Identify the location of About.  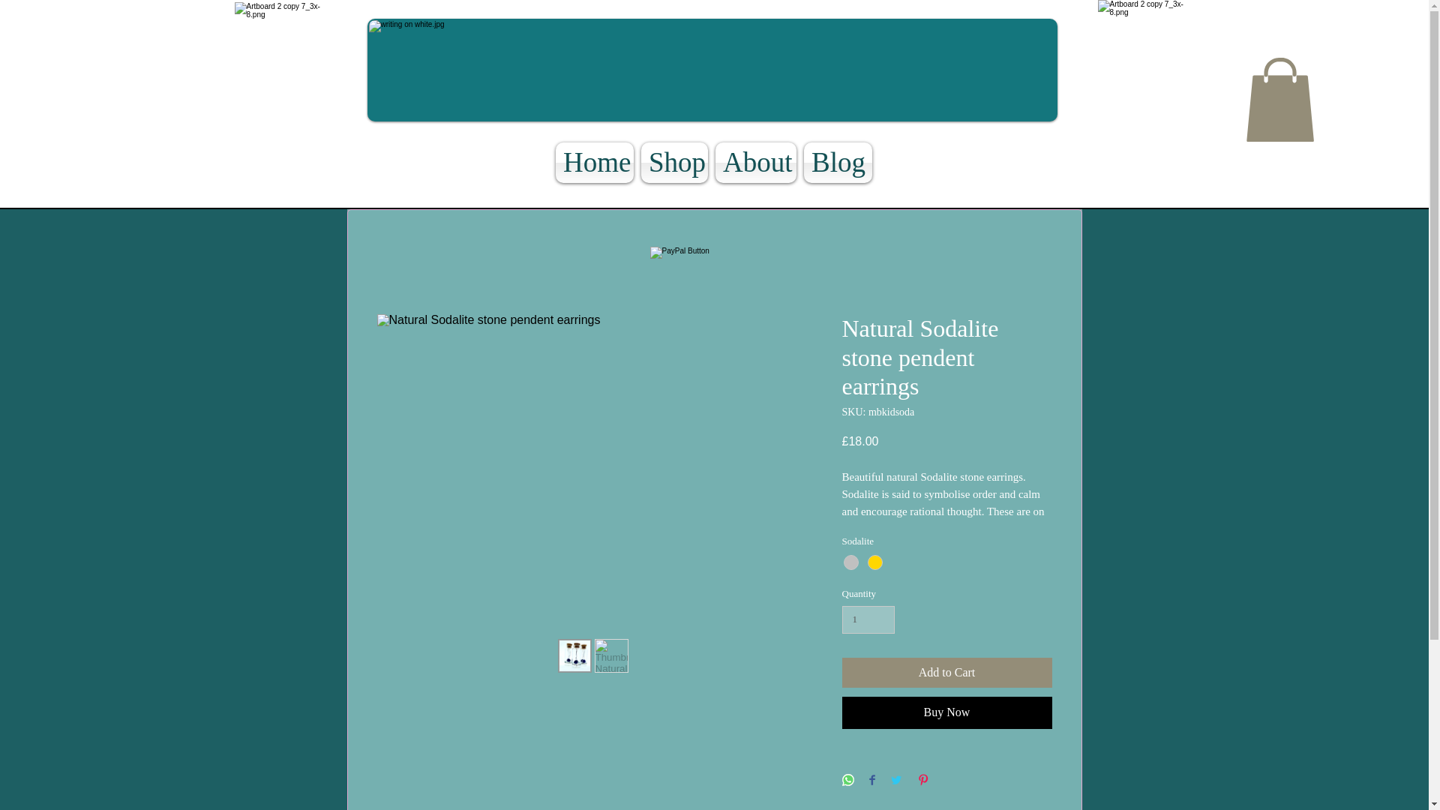
(756, 163).